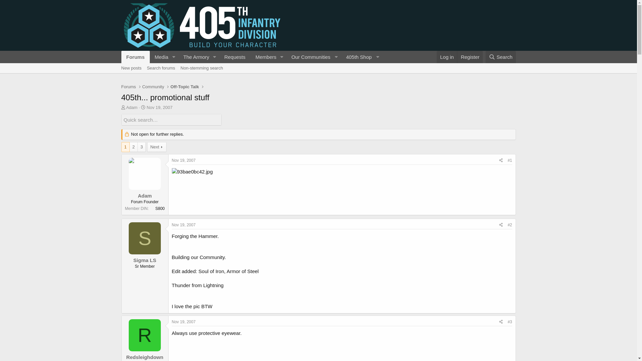 The height and width of the screenshot is (361, 642). What do you see at coordinates (184, 322) in the screenshot?
I see `Nov 19, 2007` at bounding box center [184, 322].